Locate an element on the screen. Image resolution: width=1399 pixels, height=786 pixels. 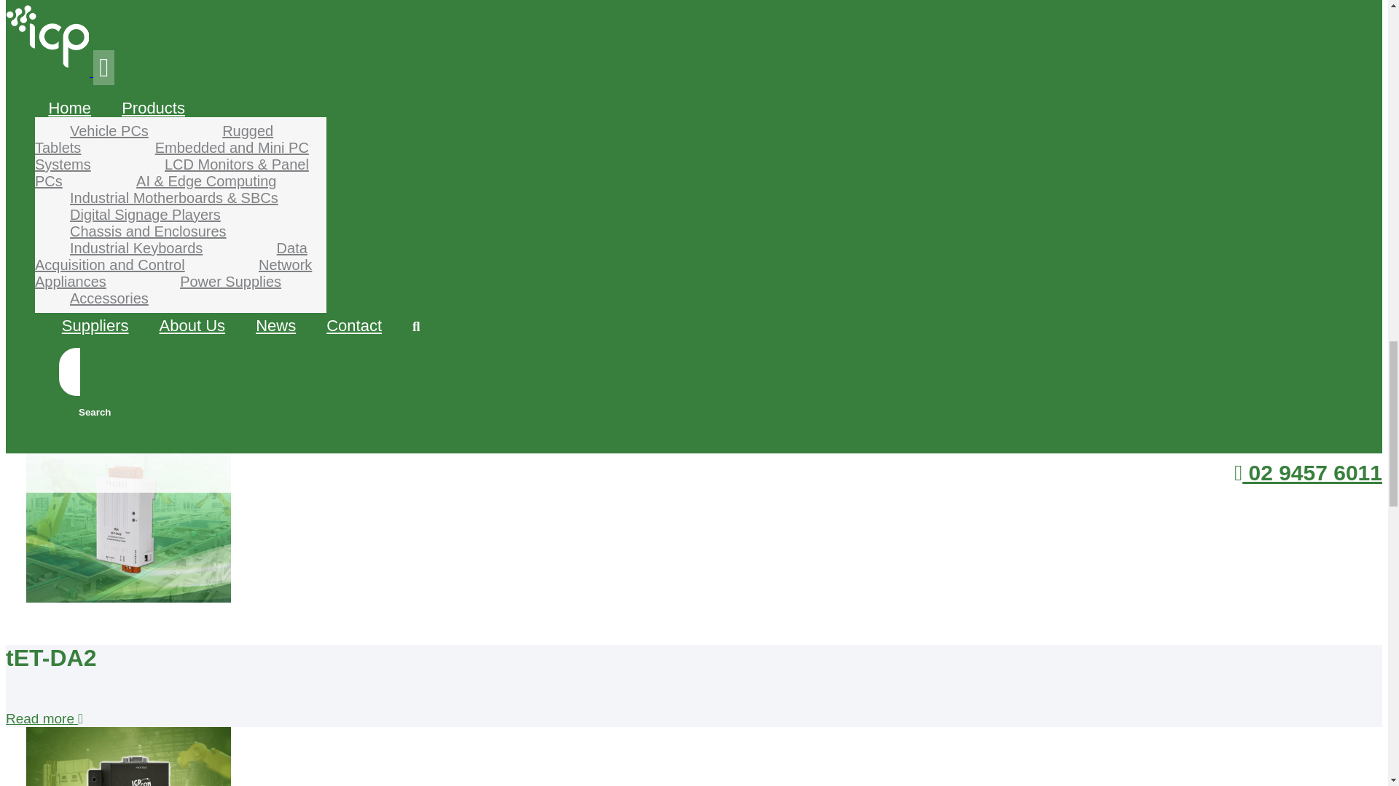
tGW-700 Series is located at coordinates (122, 98).